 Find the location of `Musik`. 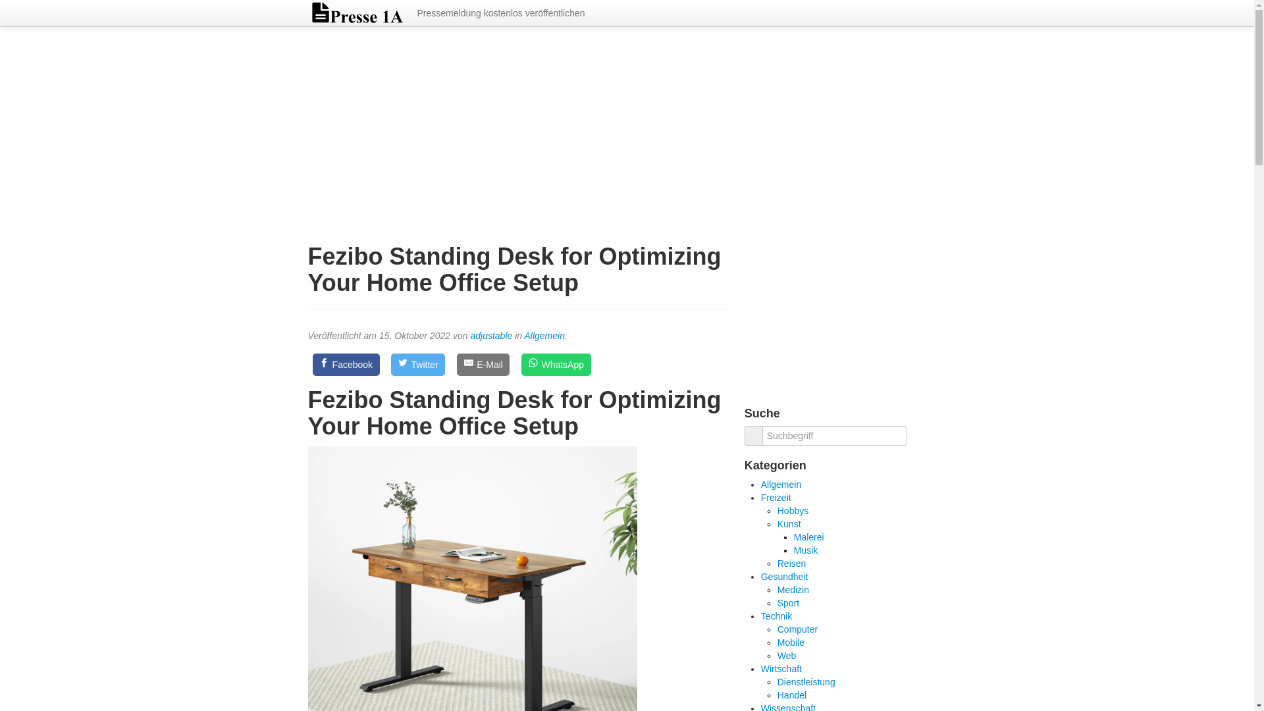

Musik is located at coordinates (806, 550).